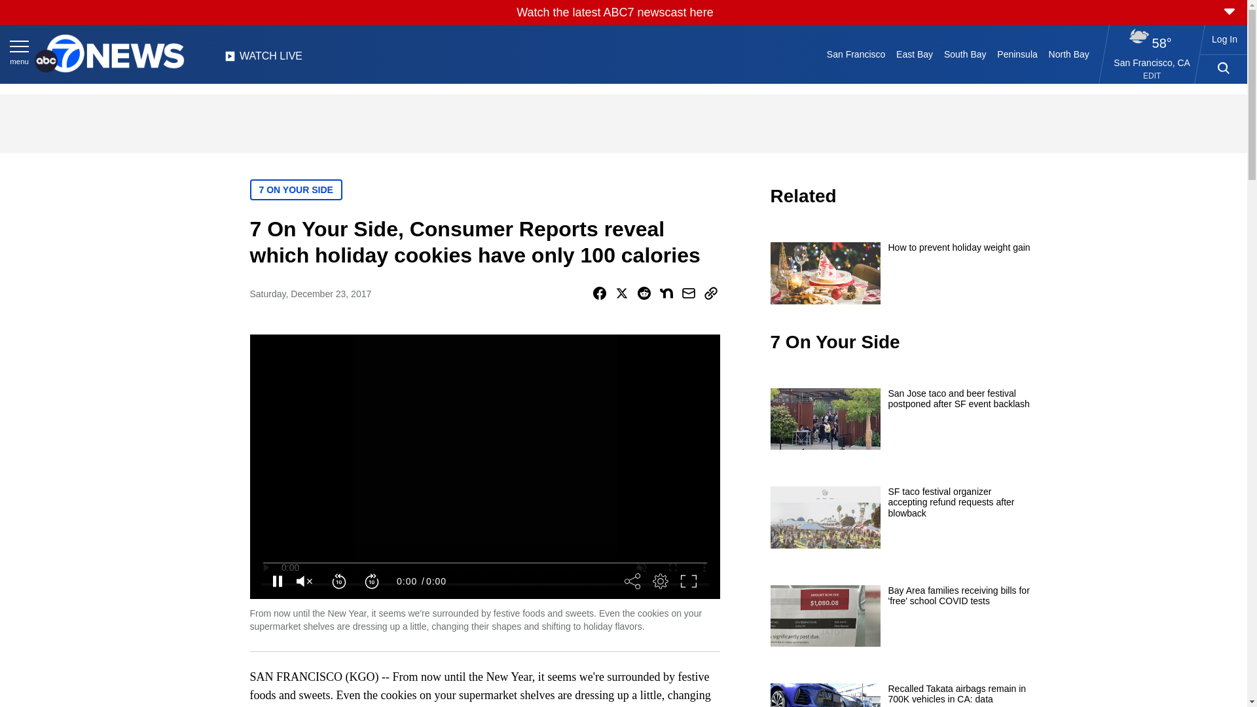 Image resolution: width=1257 pixels, height=707 pixels. I want to click on WATCH LIVE, so click(263, 60).